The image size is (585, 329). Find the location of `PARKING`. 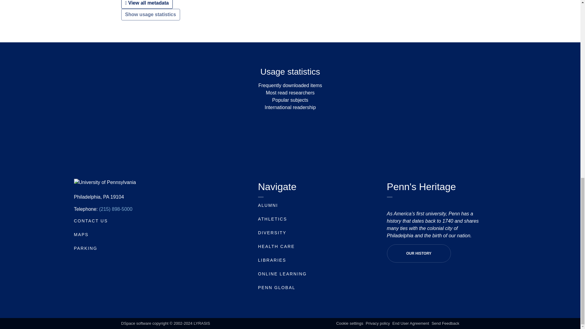

PARKING is located at coordinates (85, 248).